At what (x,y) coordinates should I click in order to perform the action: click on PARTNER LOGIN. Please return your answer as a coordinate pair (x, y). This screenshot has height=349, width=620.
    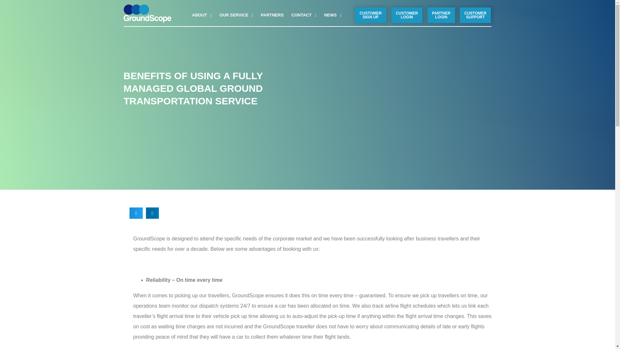
    Looking at the image, I should click on (441, 15).